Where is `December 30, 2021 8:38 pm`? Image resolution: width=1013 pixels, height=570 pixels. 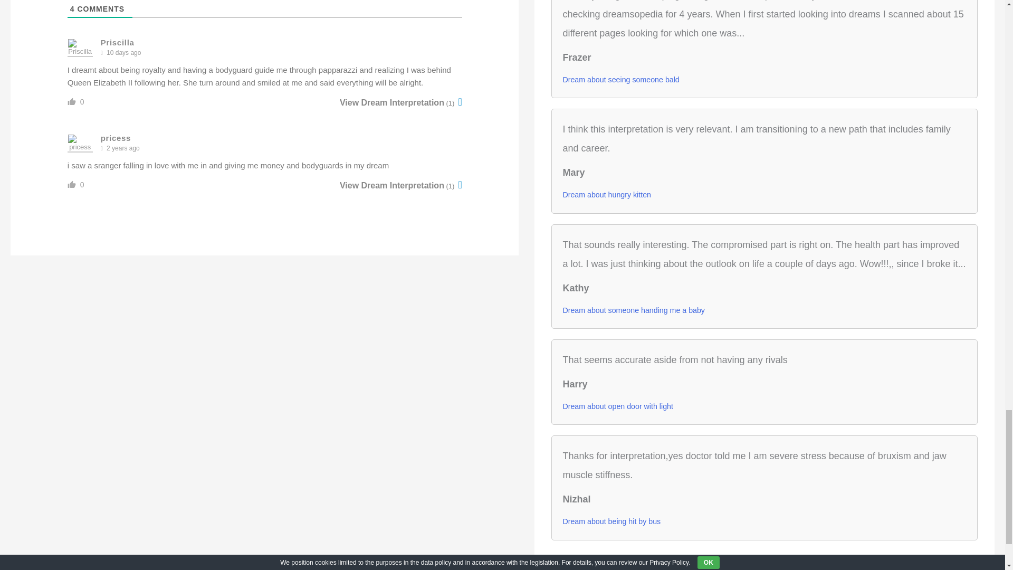 December 30, 2021 8:38 pm is located at coordinates (122, 148).